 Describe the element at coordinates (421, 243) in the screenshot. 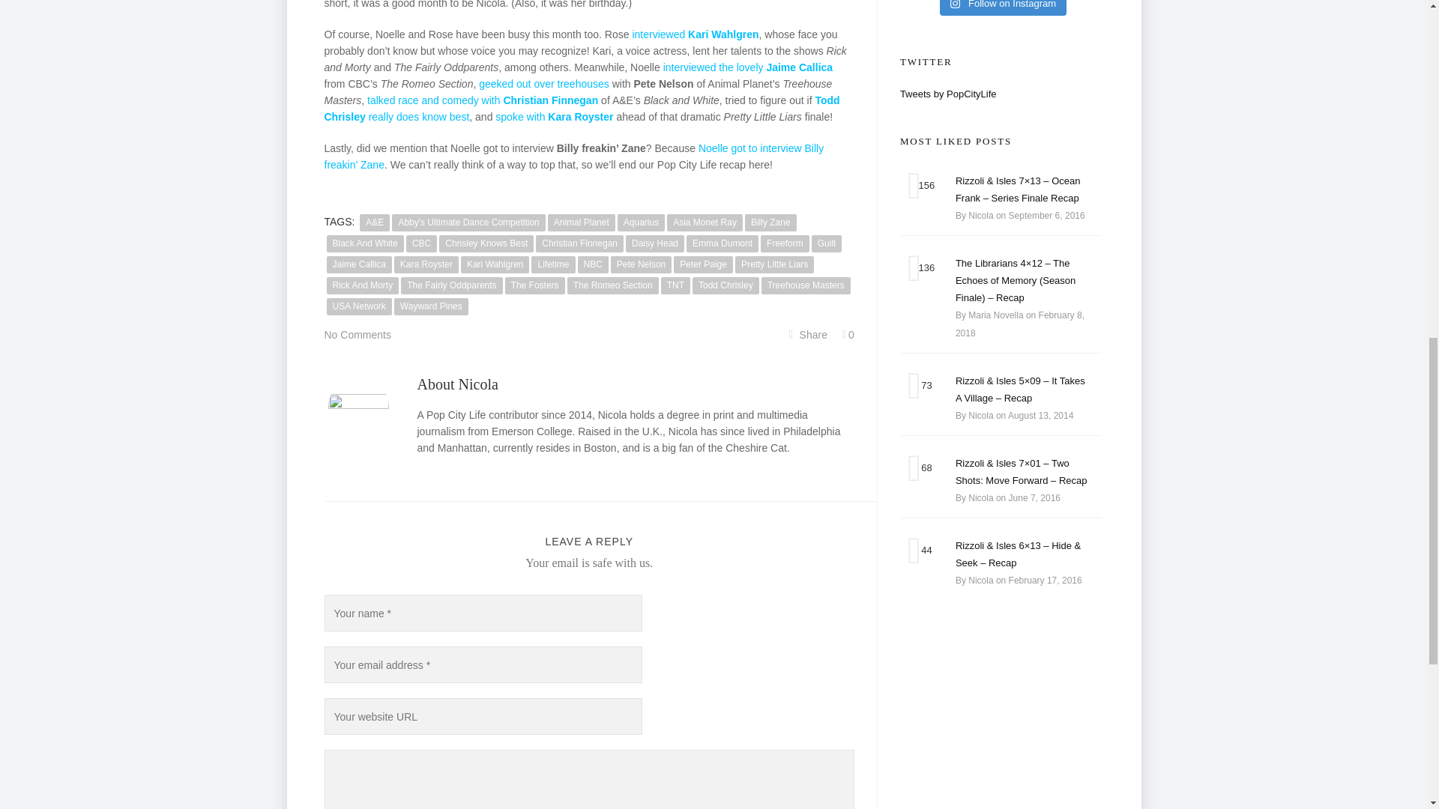

I see `CBC` at that location.